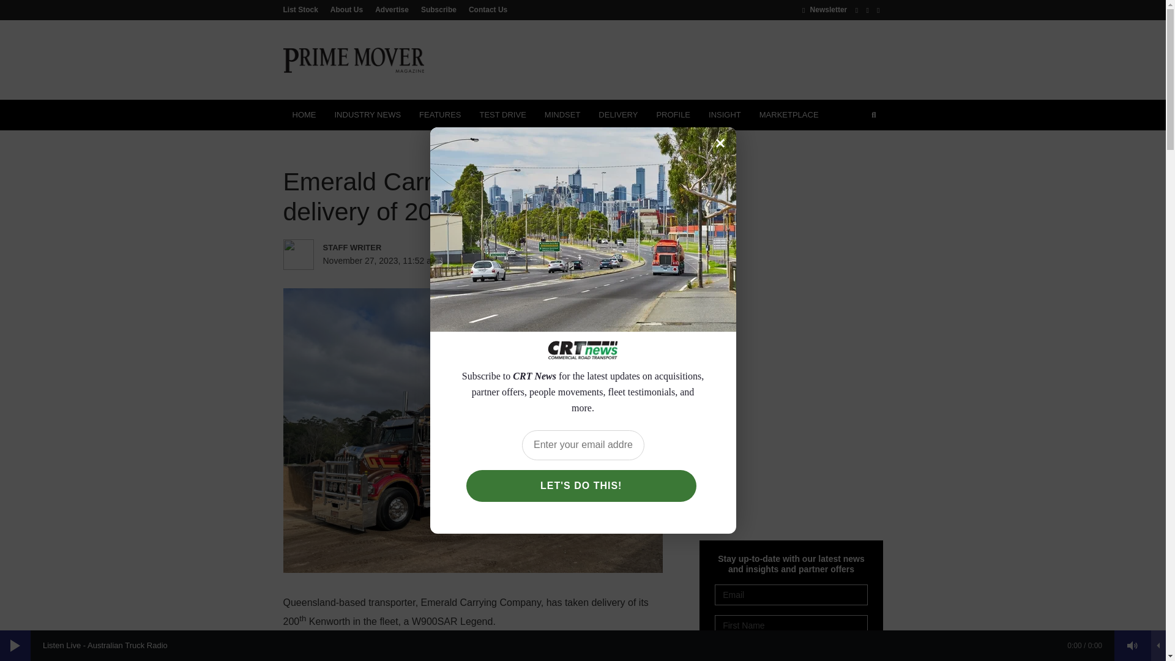  What do you see at coordinates (725, 115) in the screenshot?
I see `INSIGHT` at bounding box center [725, 115].